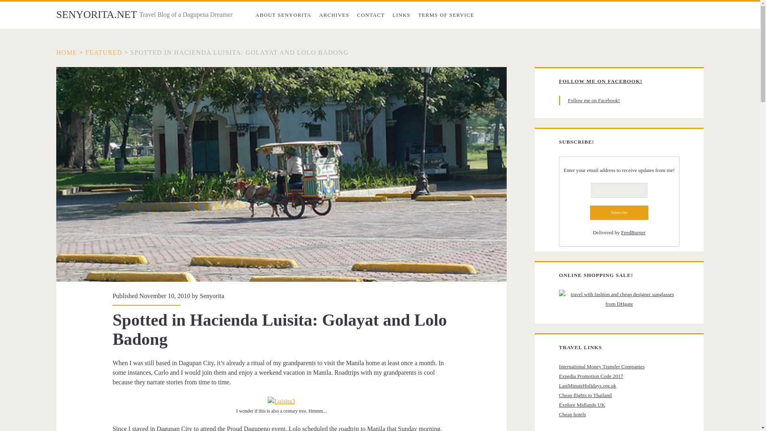  I want to click on TERMS OF SERVICE, so click(446, 15).